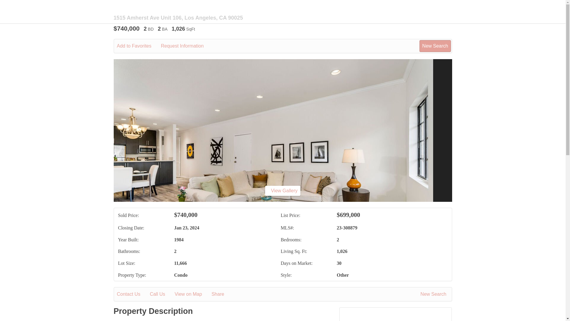 The image size is (570, 321). Describe the element at coordinates (283, 191) in the screenshot. I see `View Gallery` at that location.